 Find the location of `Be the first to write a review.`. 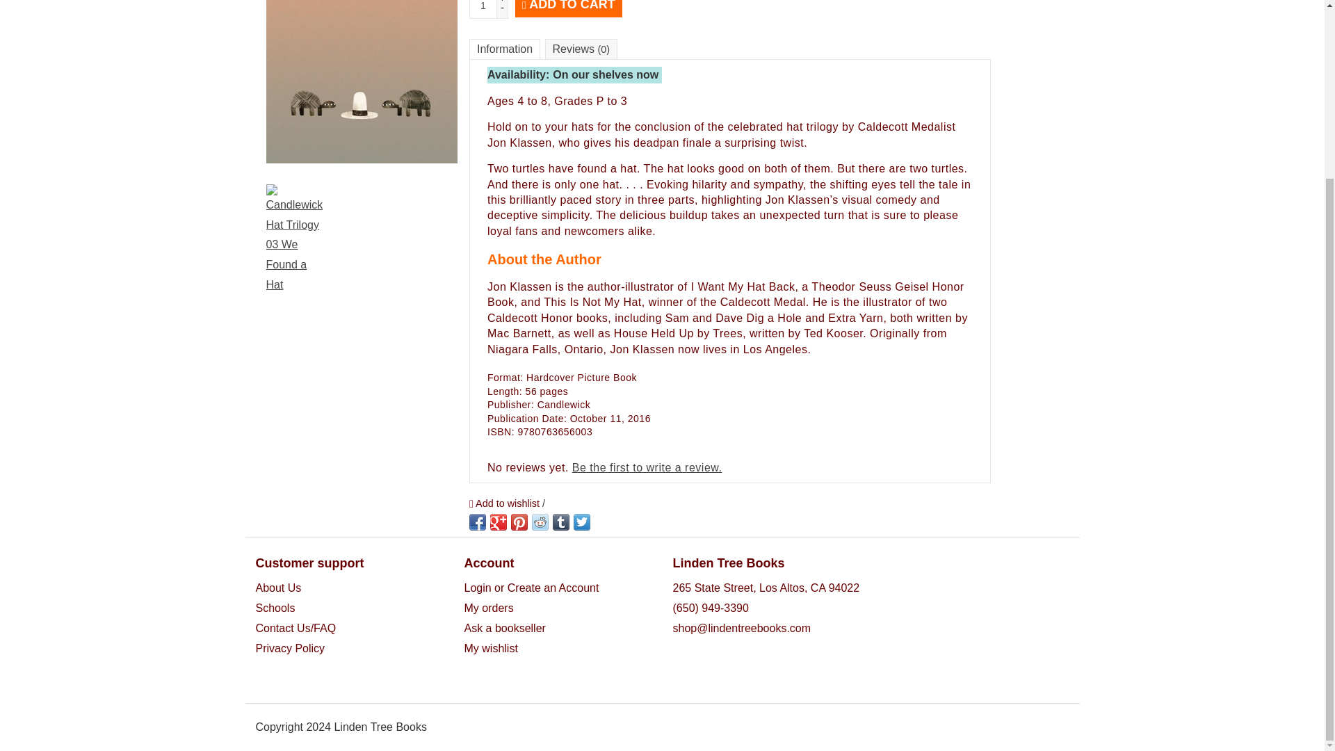

Be the first to write a review. is located at coordinates (647, 467).